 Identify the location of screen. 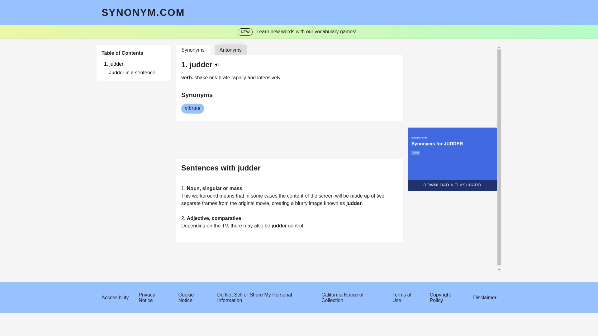
(327, 196).